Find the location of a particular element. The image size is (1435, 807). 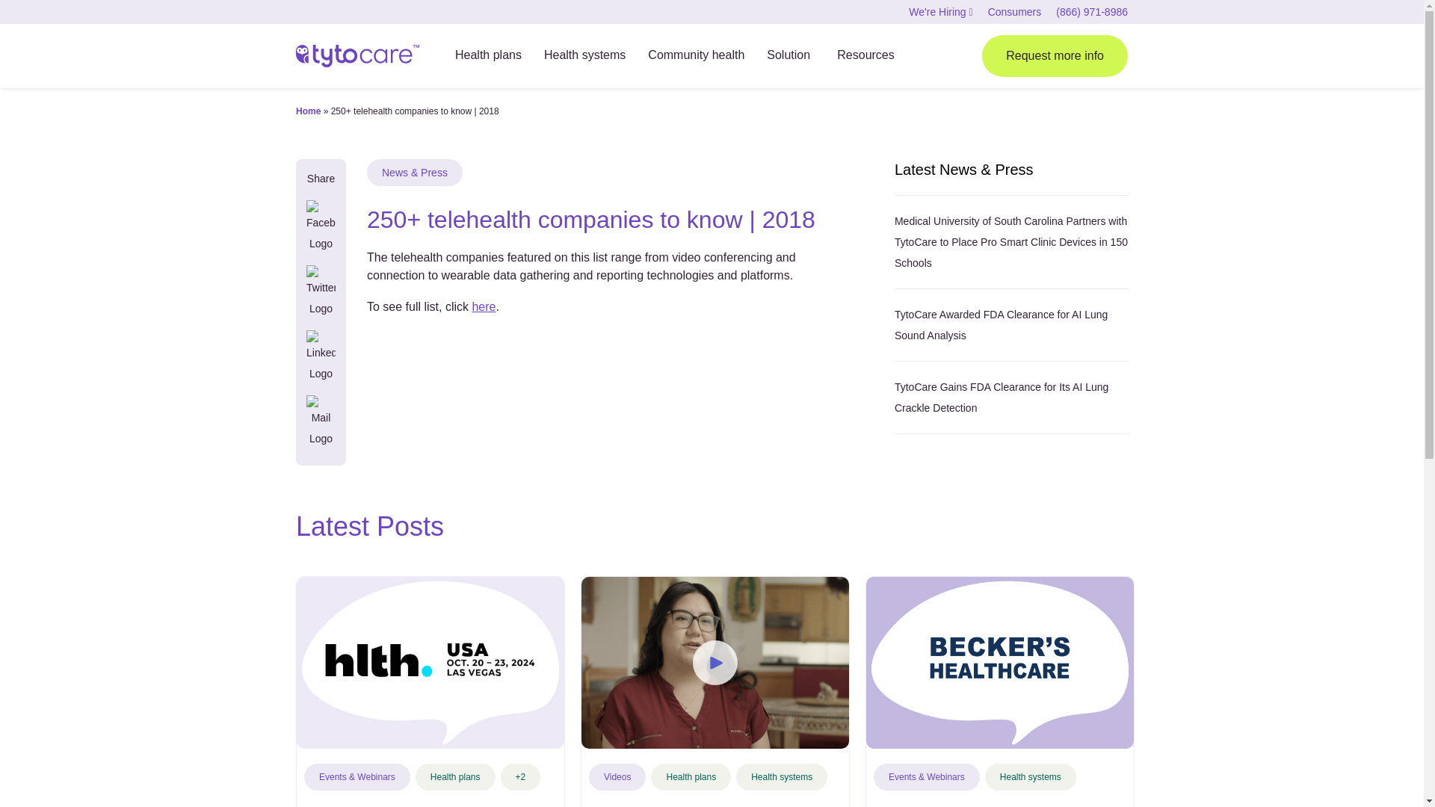

Home is located at coordinates (308, 111).